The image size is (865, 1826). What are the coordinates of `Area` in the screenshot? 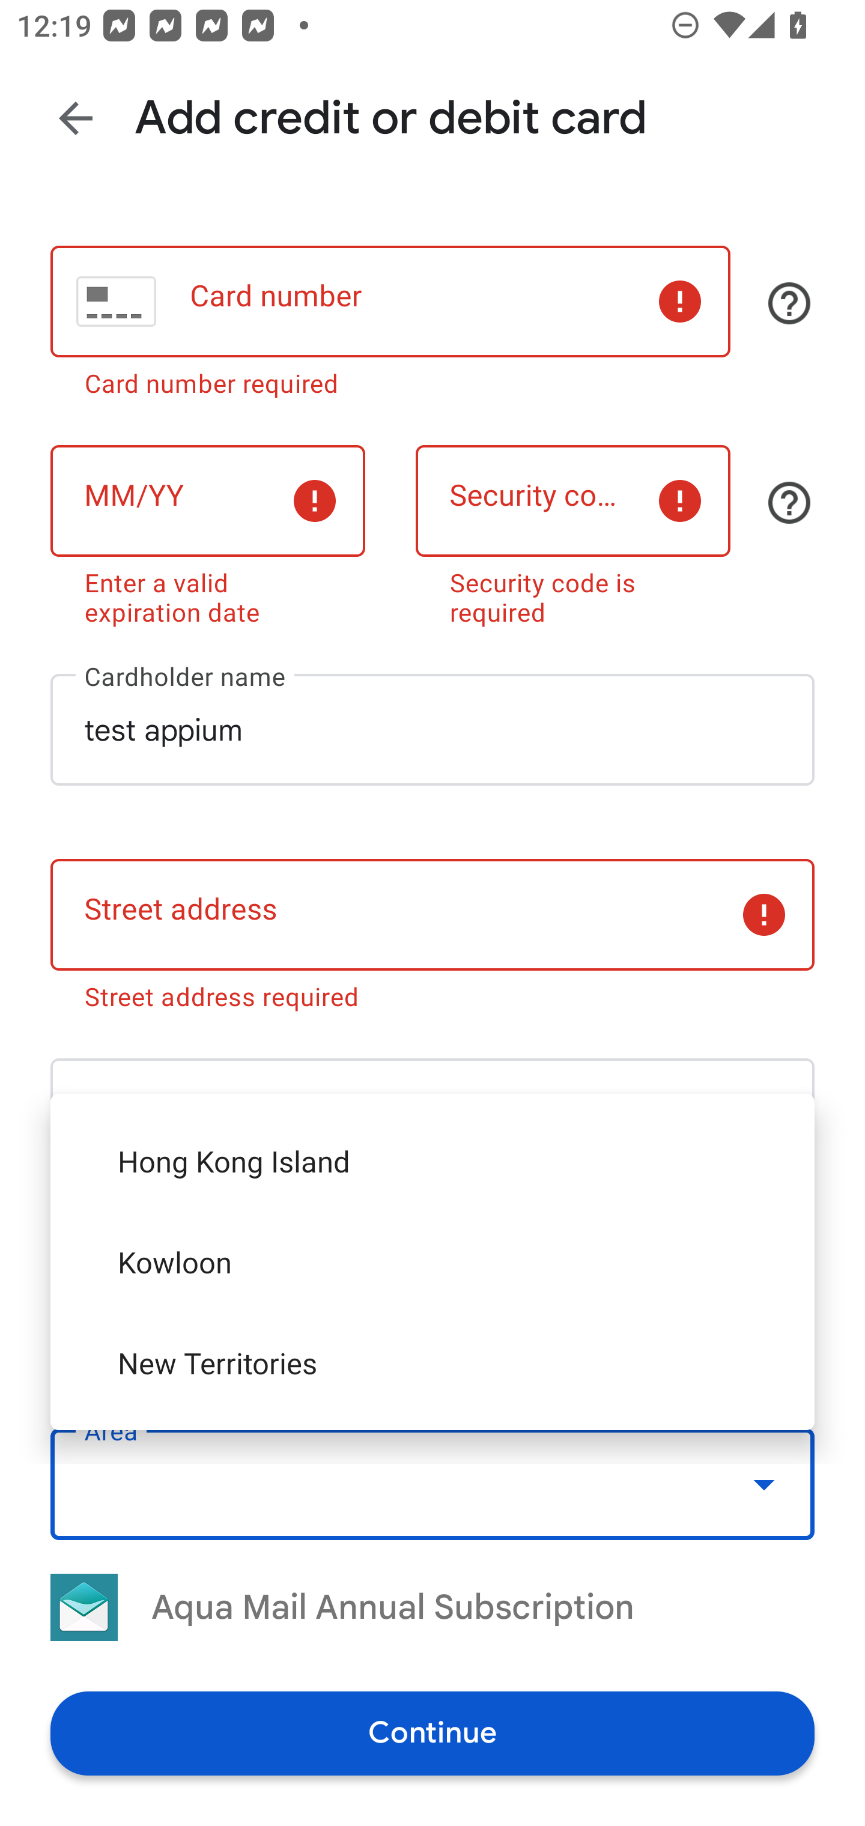 It's located at (432, 1484).